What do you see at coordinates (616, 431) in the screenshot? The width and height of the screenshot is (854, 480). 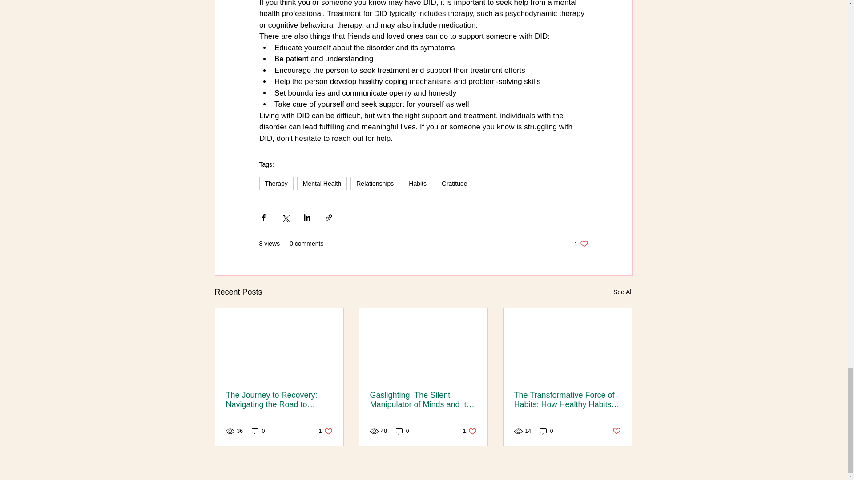 I see `Post not marked as liked` at bounding box center [616, 431].